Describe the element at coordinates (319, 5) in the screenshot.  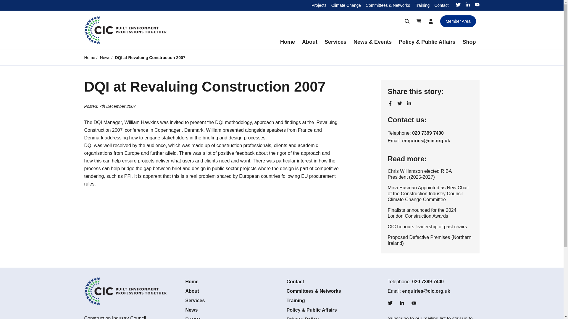
I see `Projects` at that location.